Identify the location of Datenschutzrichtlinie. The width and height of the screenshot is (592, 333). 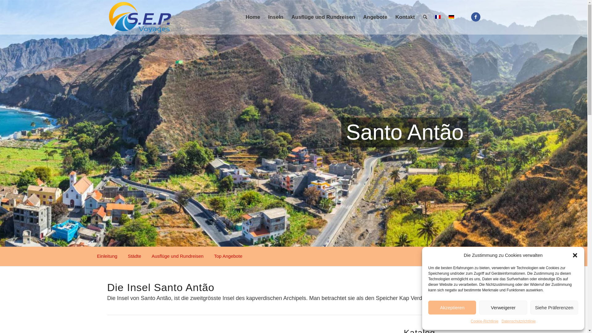
(519, 321).